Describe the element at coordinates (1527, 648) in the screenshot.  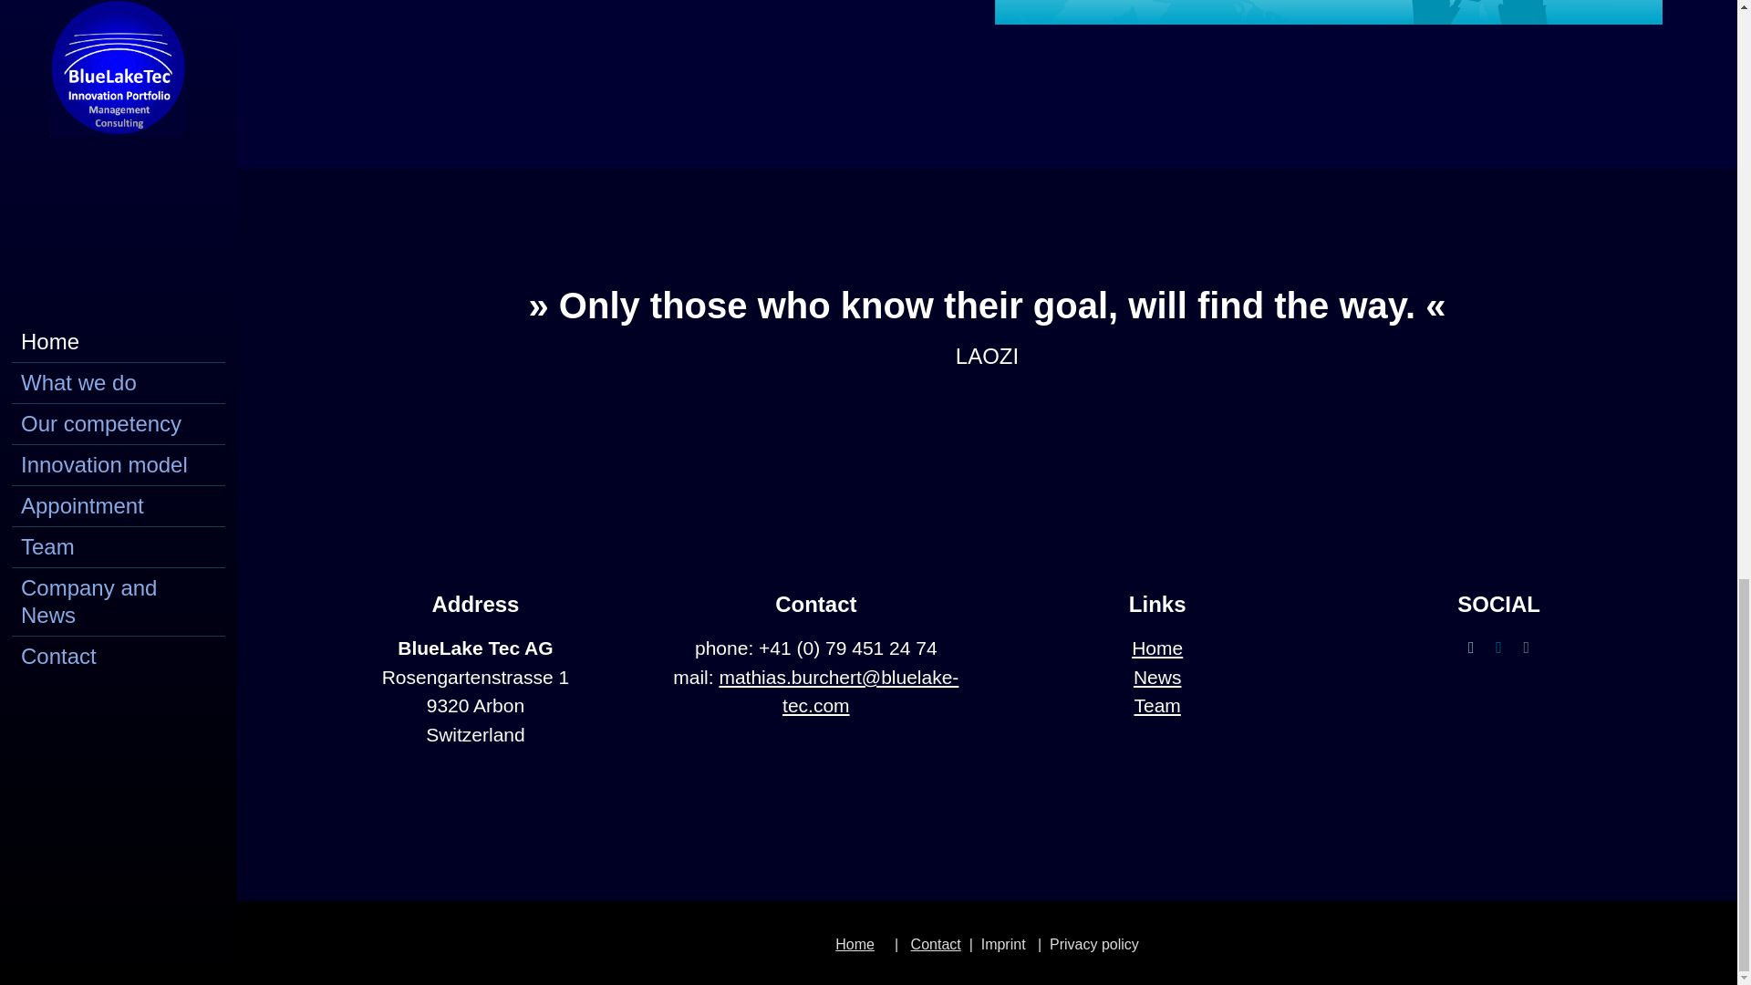
I see `Telefon` at that location.